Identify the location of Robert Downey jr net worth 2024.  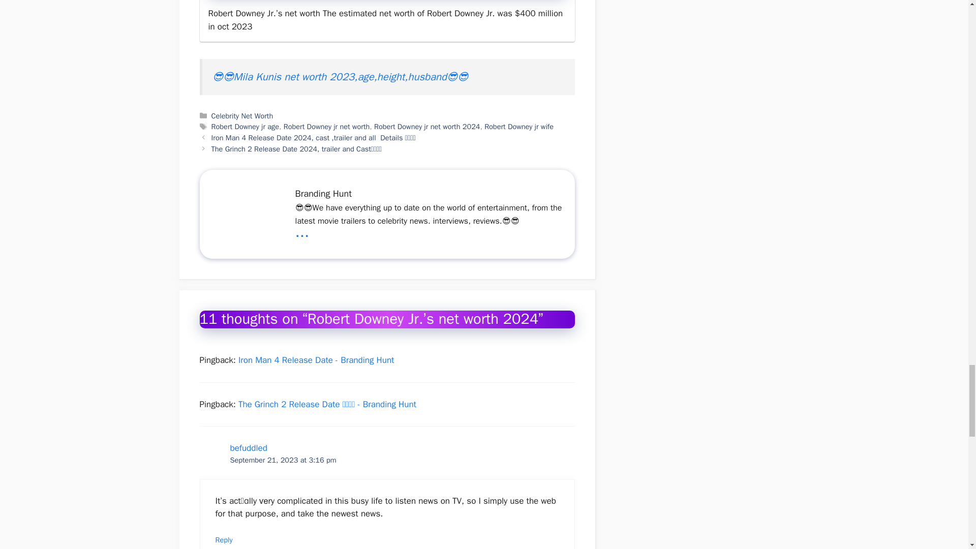
(427, 126).